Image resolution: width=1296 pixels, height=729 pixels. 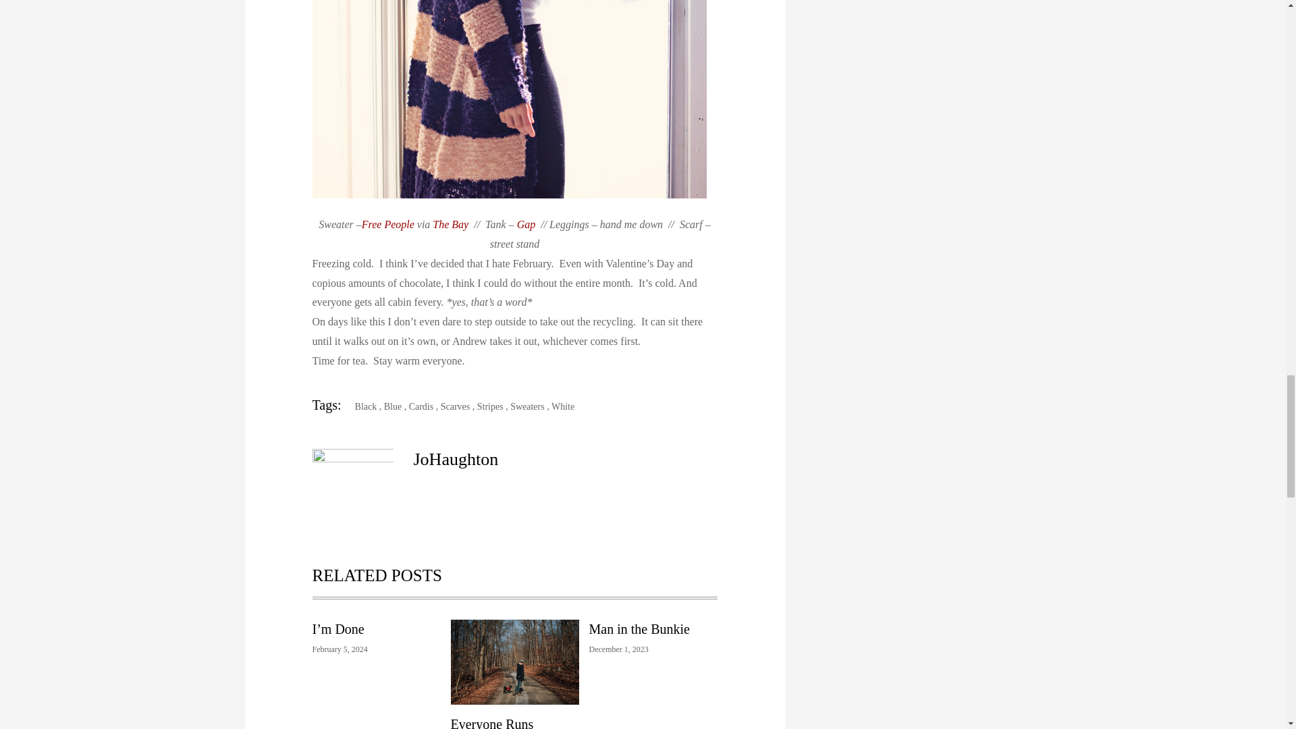 What do you see at coordinates (526, 224) in the screenshot?
I see `Gap` at bounding box center [526, 224].